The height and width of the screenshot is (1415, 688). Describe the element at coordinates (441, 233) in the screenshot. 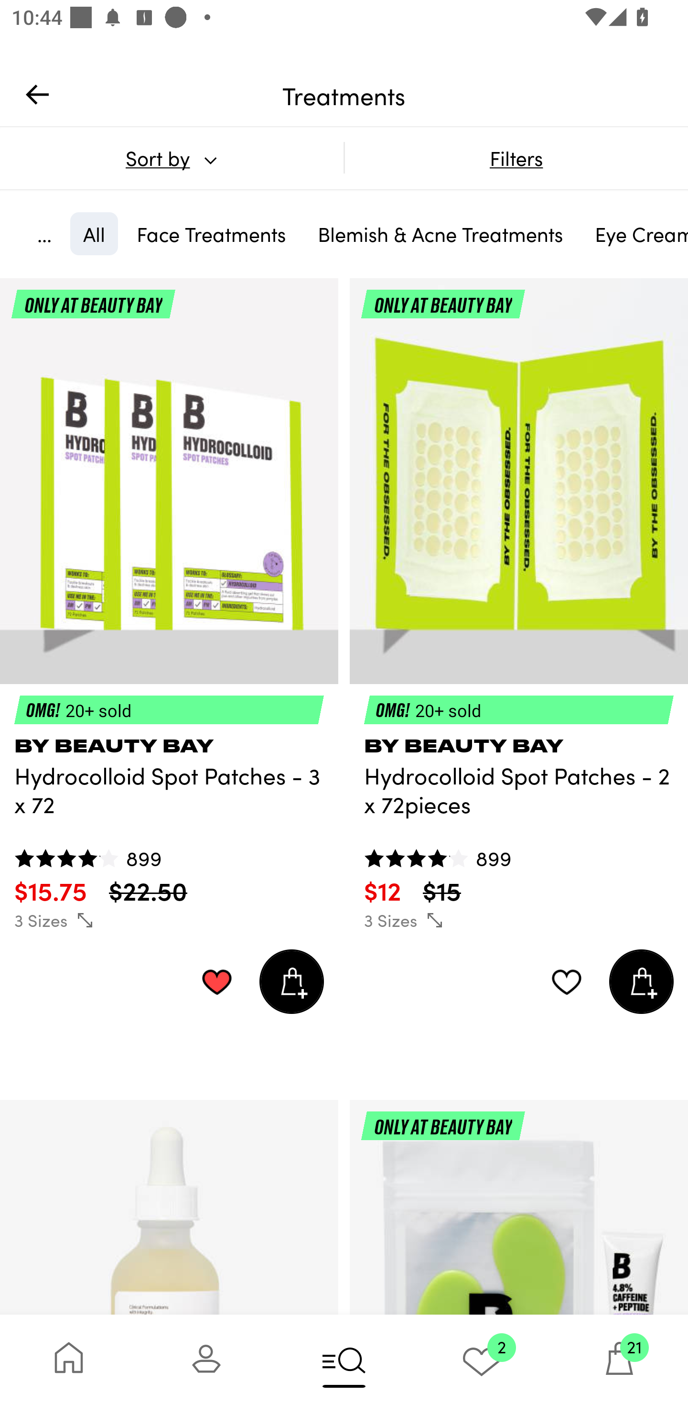

I see `Blemish & Acne Treatments` at that location.